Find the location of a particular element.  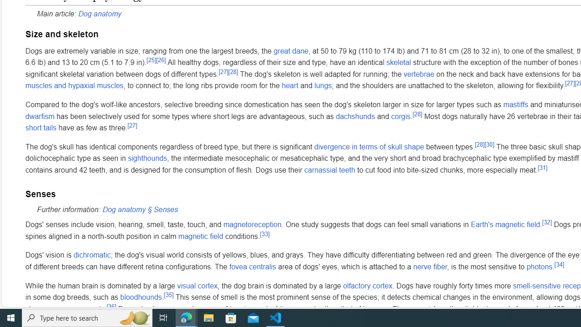

[32] is located at coordinates (547, 222).